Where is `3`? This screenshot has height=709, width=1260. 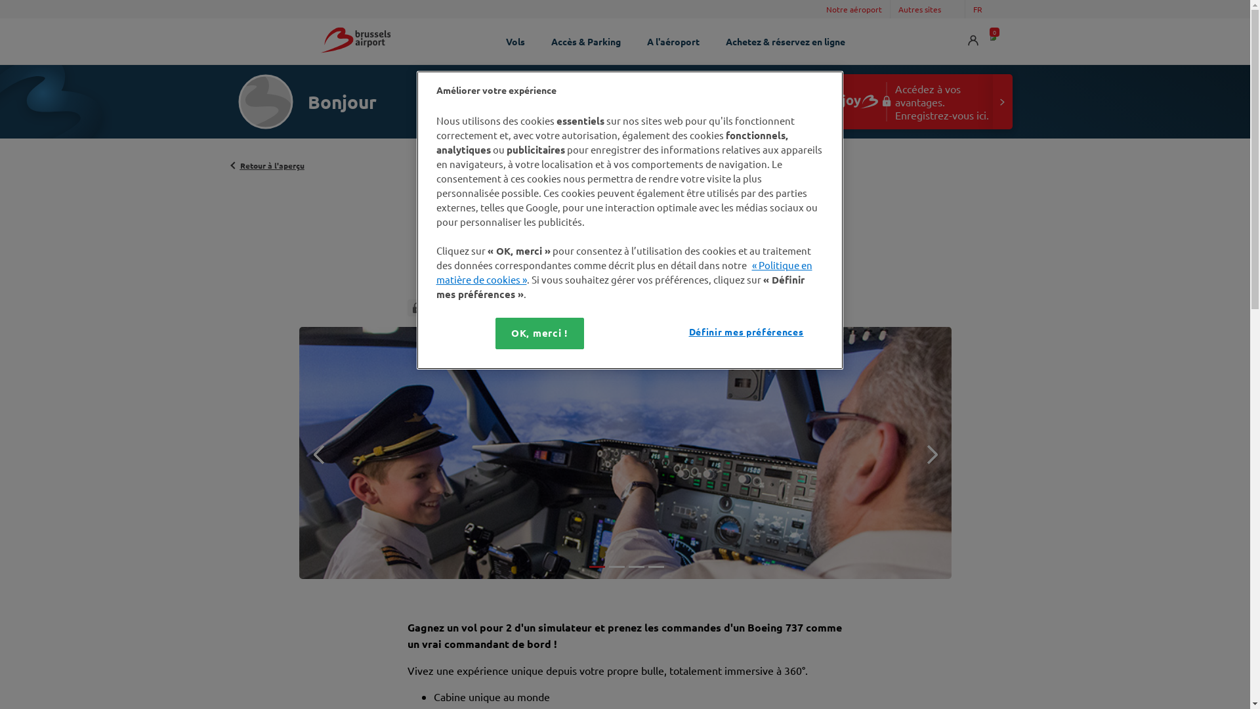
3 is located at coordinates (635, 572).